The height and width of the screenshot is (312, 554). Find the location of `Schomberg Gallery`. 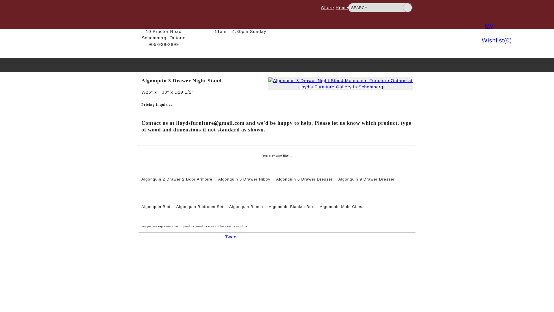

Schomberg Gallery is located at coordinates (164, 24).